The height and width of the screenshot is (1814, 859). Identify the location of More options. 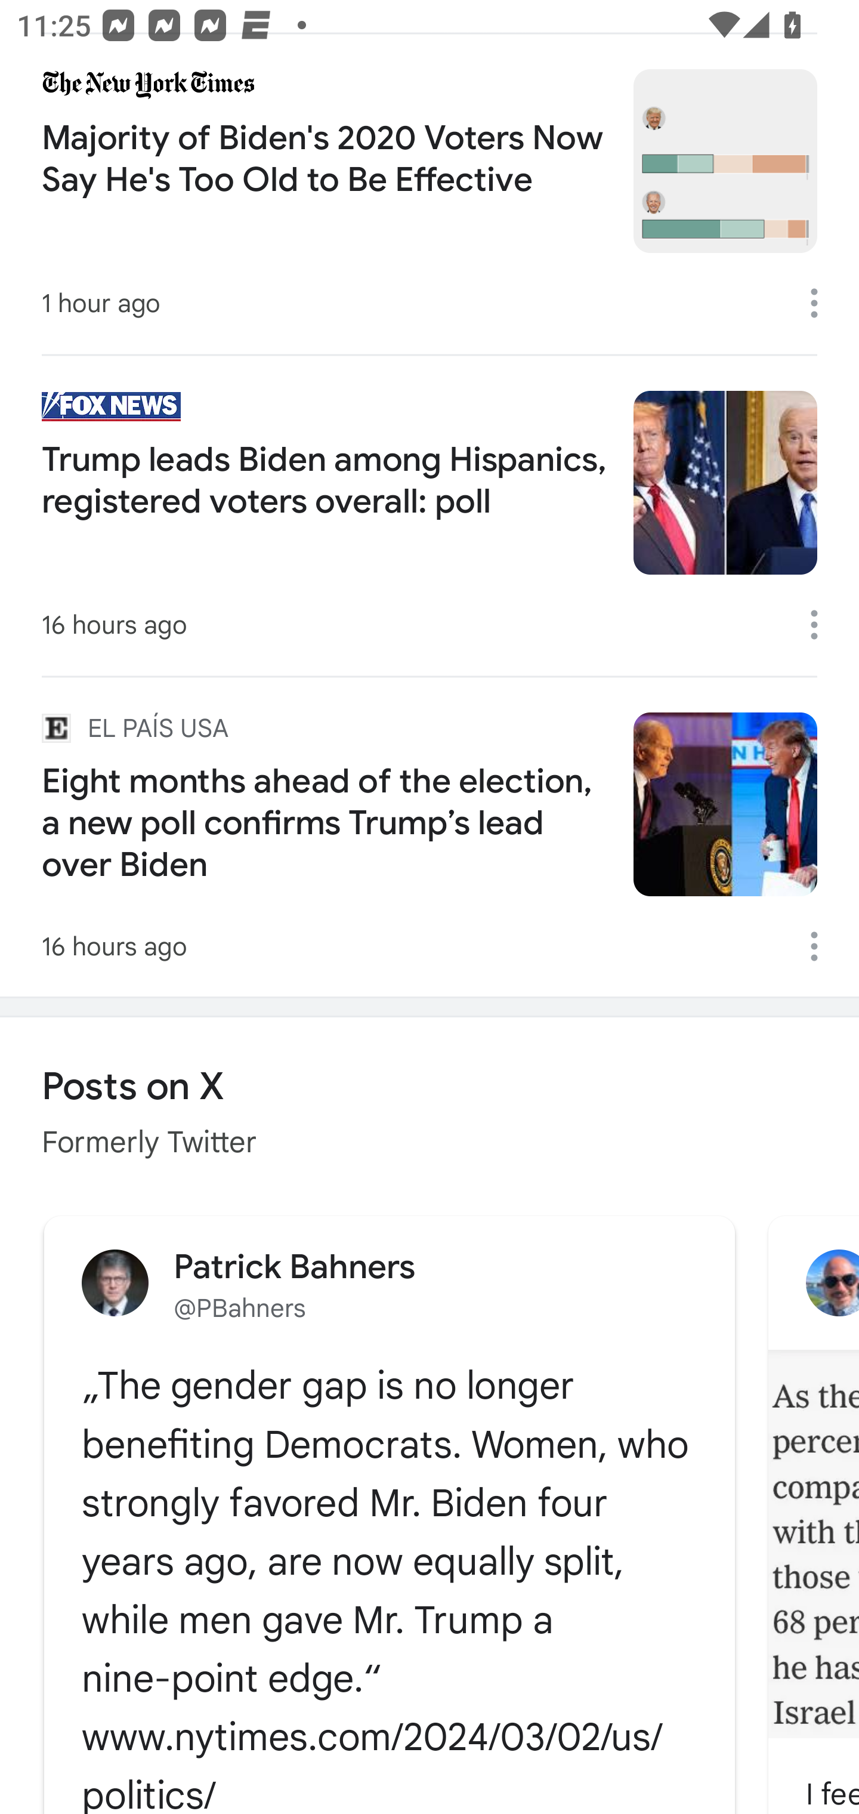
(822, 946).